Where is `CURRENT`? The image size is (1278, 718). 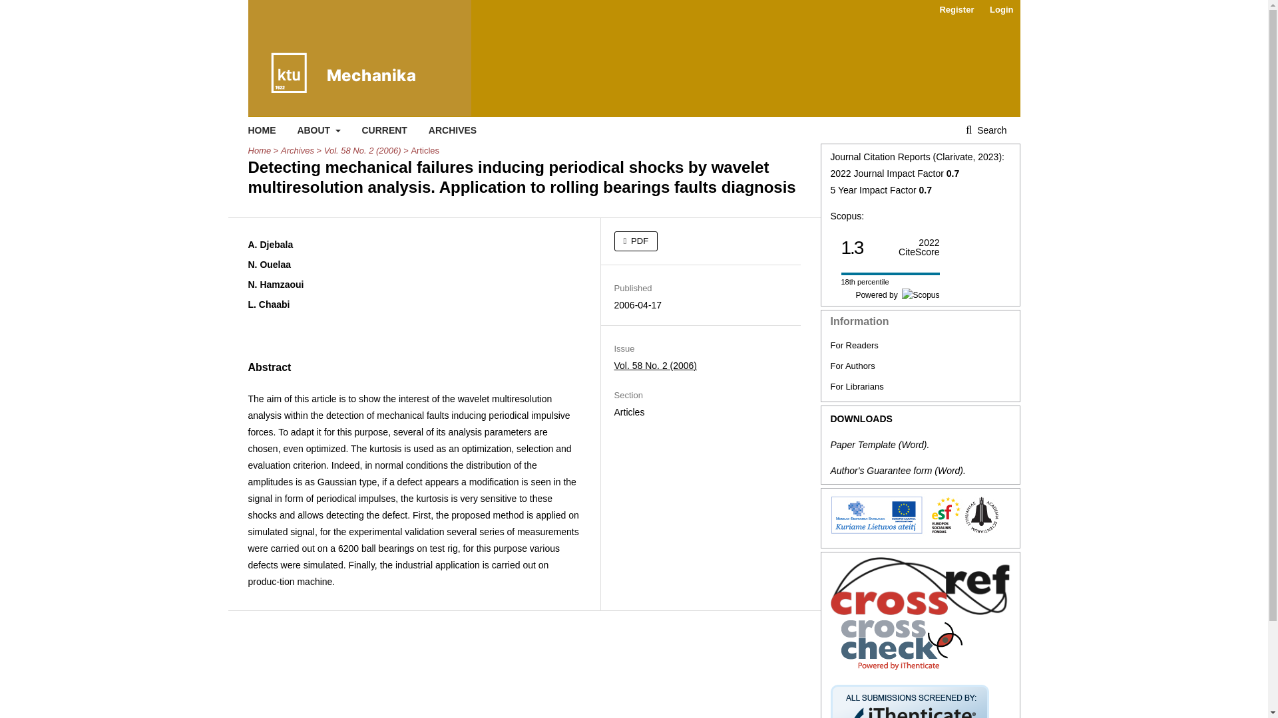
CURRENT is located at coordinates (383, 130).